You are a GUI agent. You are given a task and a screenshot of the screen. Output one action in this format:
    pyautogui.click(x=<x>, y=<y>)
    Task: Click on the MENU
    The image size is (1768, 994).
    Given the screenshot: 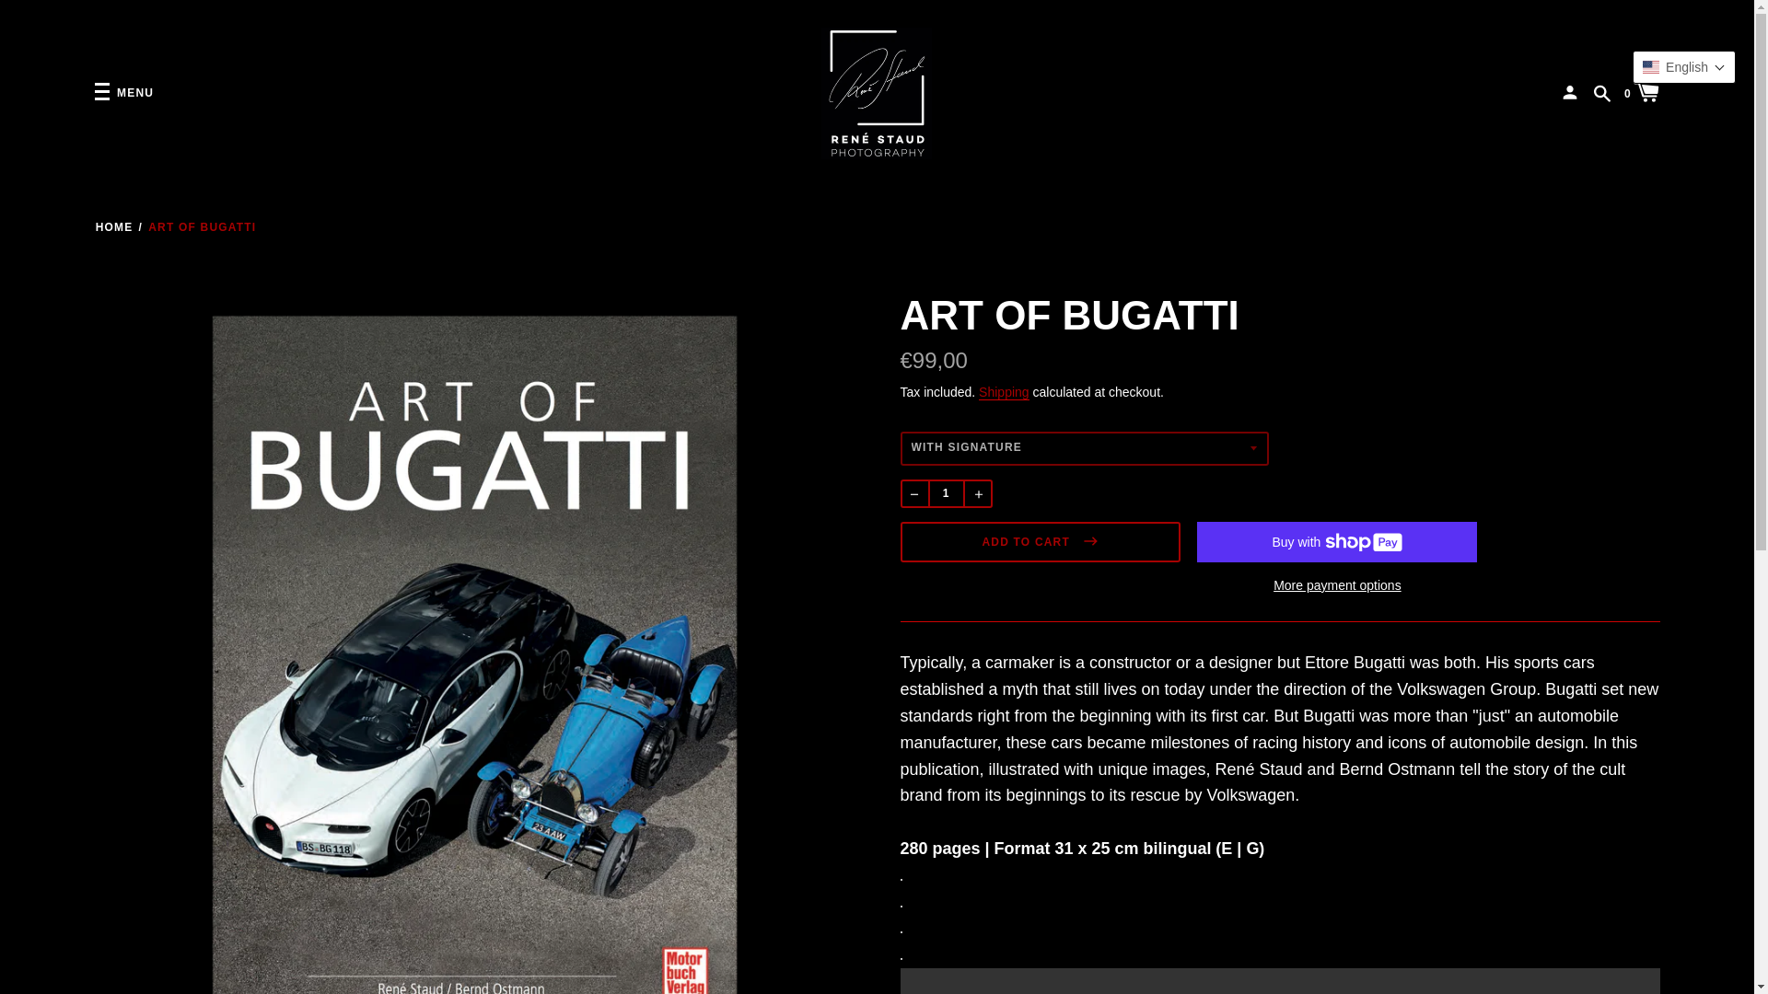 What is the action you would take?
    pyautogui.click(x=123, y=92)
    